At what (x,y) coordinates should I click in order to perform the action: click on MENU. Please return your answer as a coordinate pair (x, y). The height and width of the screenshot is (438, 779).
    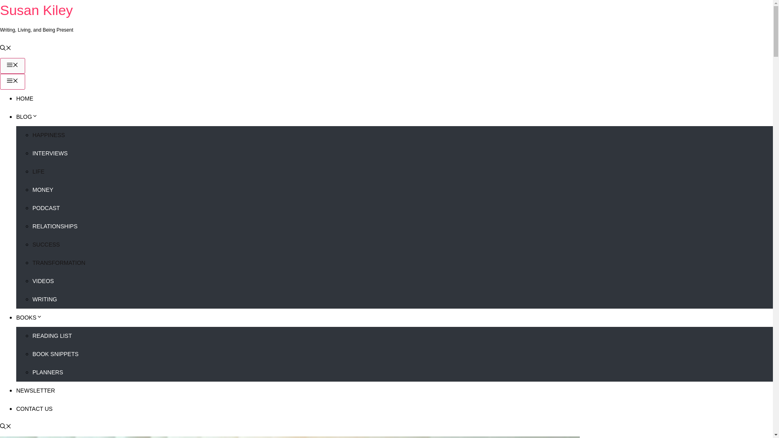
    Looking at the image, I should click on (12, 82).